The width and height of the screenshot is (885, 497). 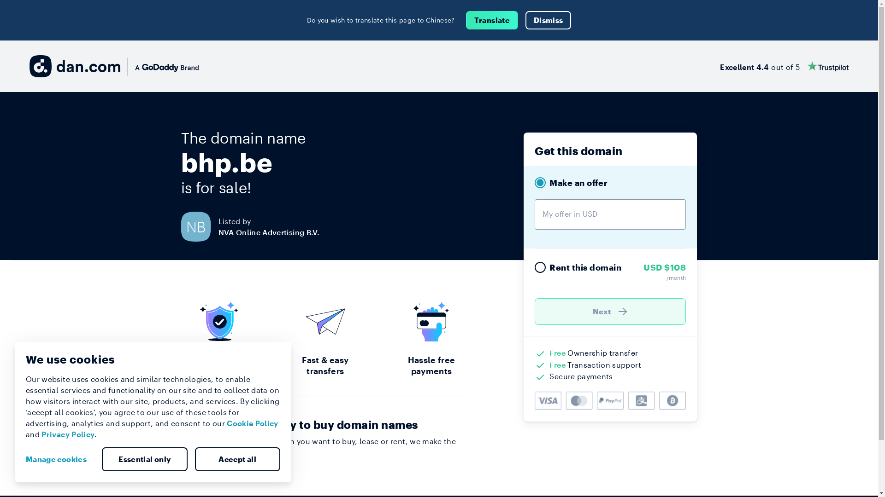 What do you see at coordinates (237, 459) in the screenshot?
I see `Accept all` at bounding box center [237, 459].